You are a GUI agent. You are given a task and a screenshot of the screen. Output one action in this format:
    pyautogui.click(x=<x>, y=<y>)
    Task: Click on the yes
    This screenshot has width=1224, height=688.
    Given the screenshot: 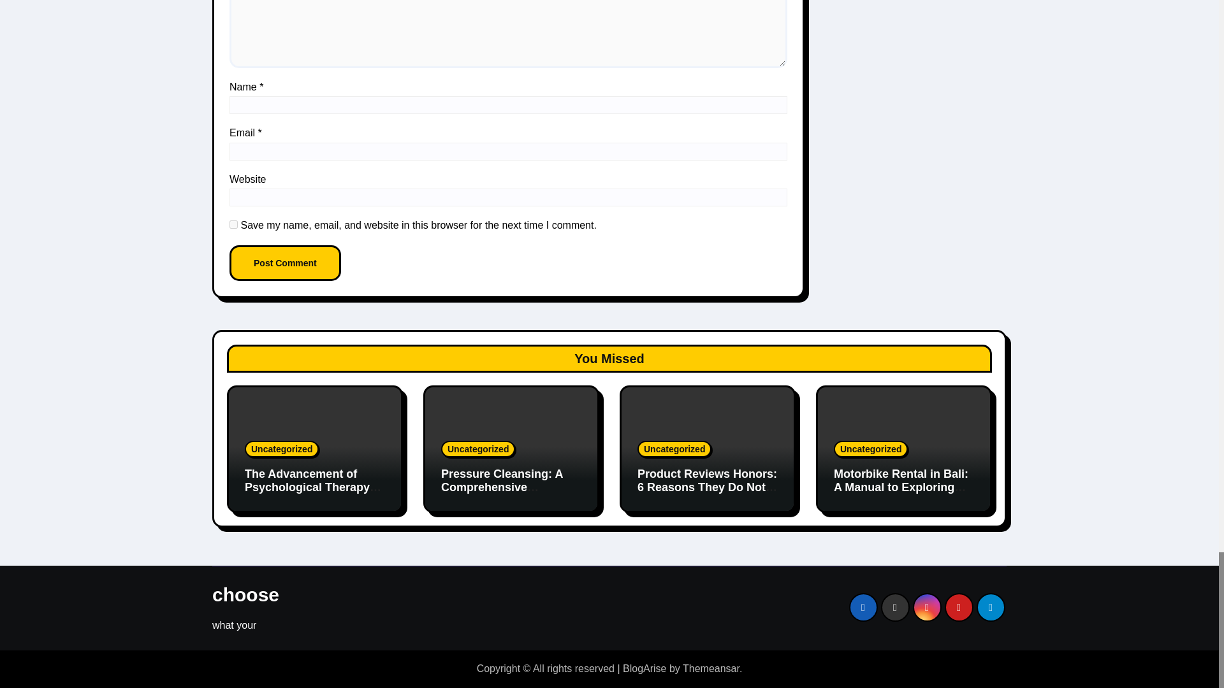 What is the action you would take?
    pyautogui.click(x=233, y=224)
    